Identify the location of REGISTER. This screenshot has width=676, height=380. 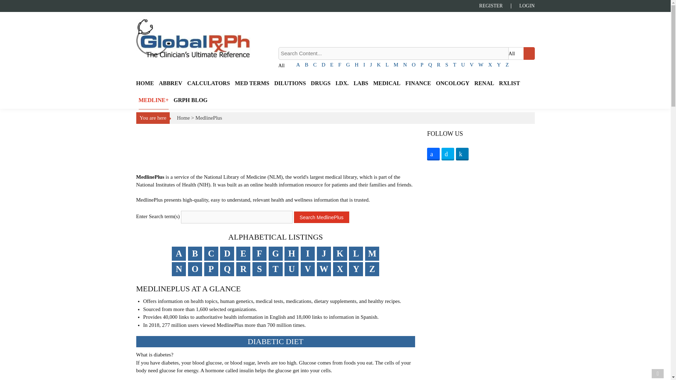
(495, 6).